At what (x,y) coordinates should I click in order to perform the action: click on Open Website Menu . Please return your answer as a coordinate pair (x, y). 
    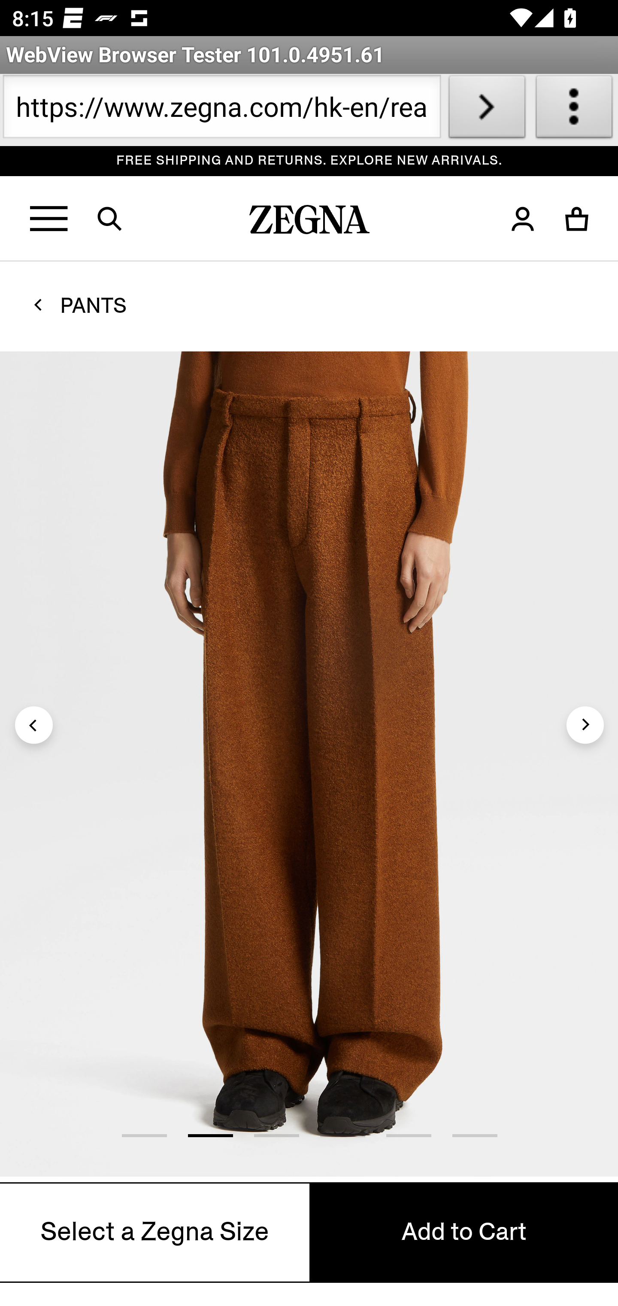
    Looking at the image, I should click on (50, 219).